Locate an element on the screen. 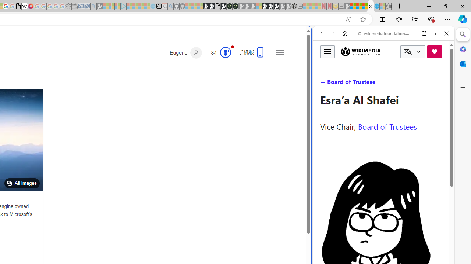 The width and height of the screenshot is (471, 264). Forward is located at coordinates (333, 33).